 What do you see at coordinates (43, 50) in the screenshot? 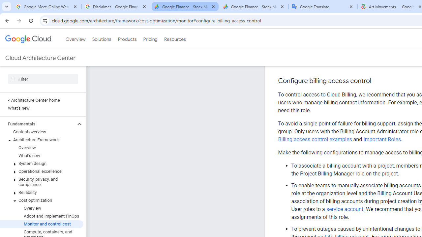
I see `Type to filter` at bounding box center [43, 50].